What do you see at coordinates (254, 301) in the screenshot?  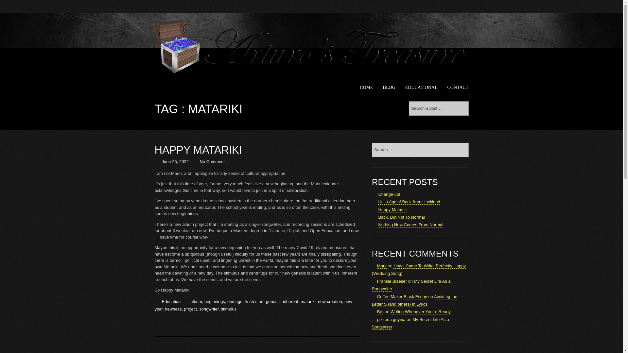 I see `fresh start` at bounding box center [254, 301].